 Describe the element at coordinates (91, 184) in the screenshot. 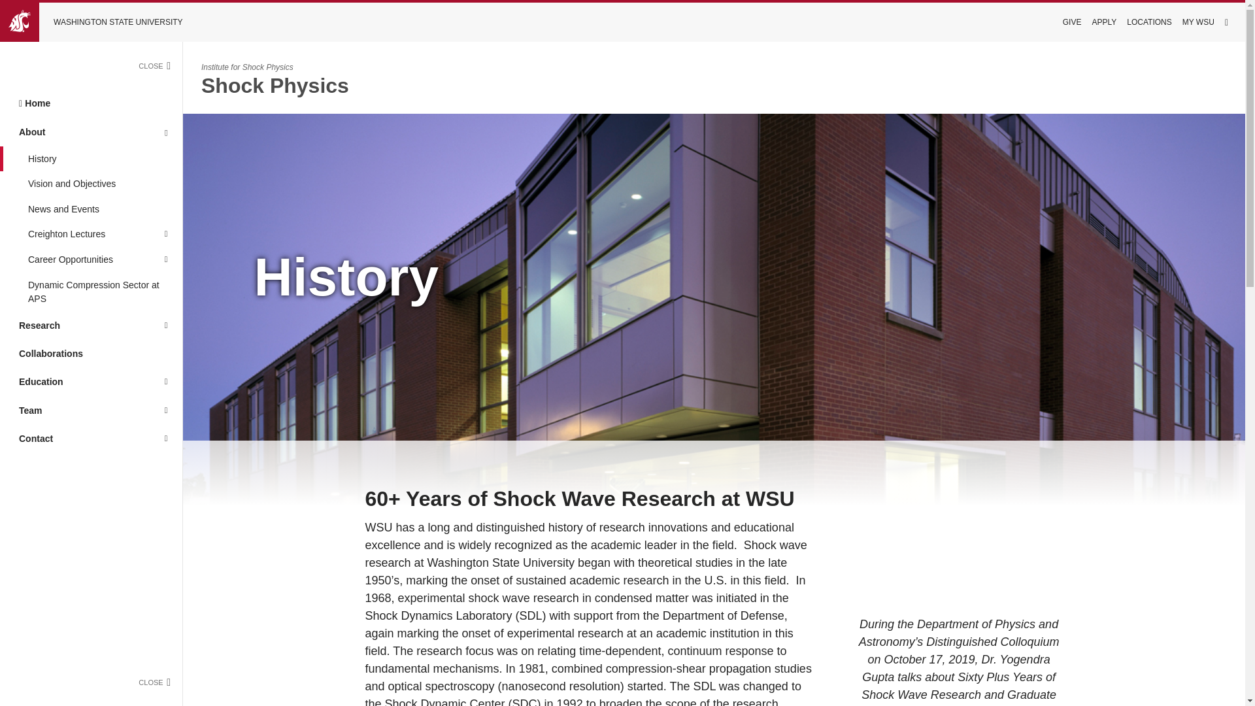

I see `Vision and Objectives` at that location.